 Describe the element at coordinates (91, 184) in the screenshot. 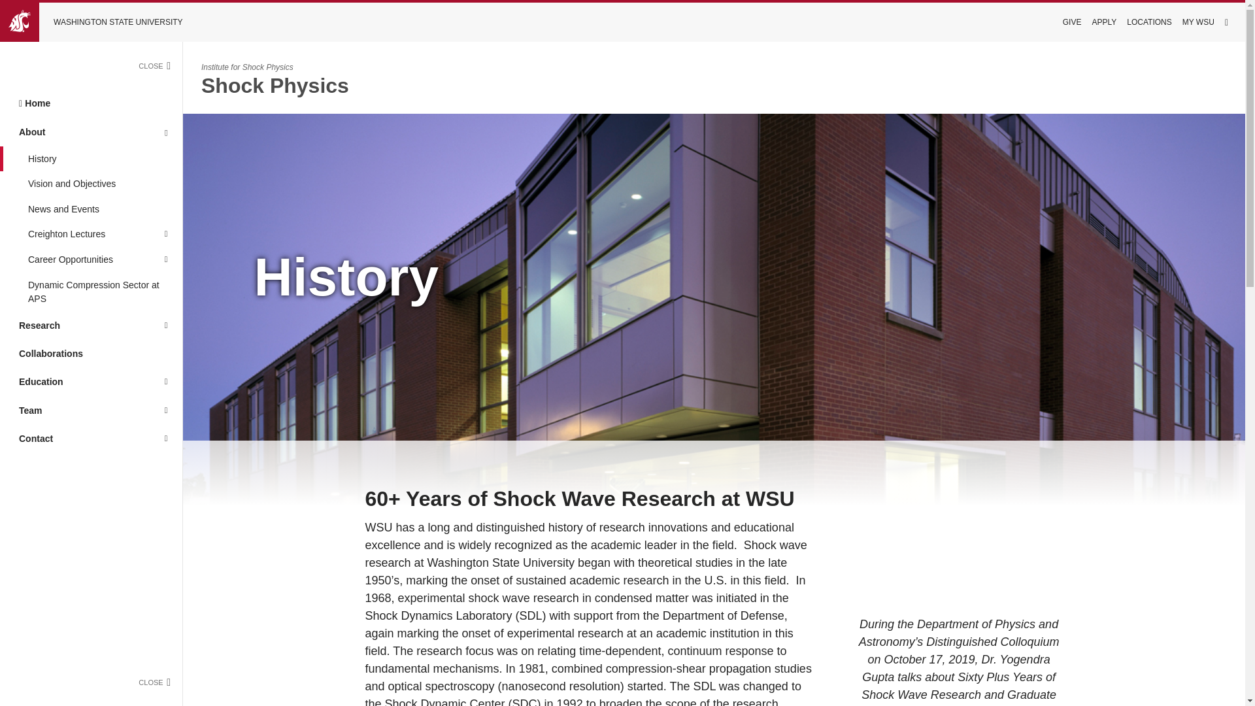

I see `Vision and Objectives` at that location.